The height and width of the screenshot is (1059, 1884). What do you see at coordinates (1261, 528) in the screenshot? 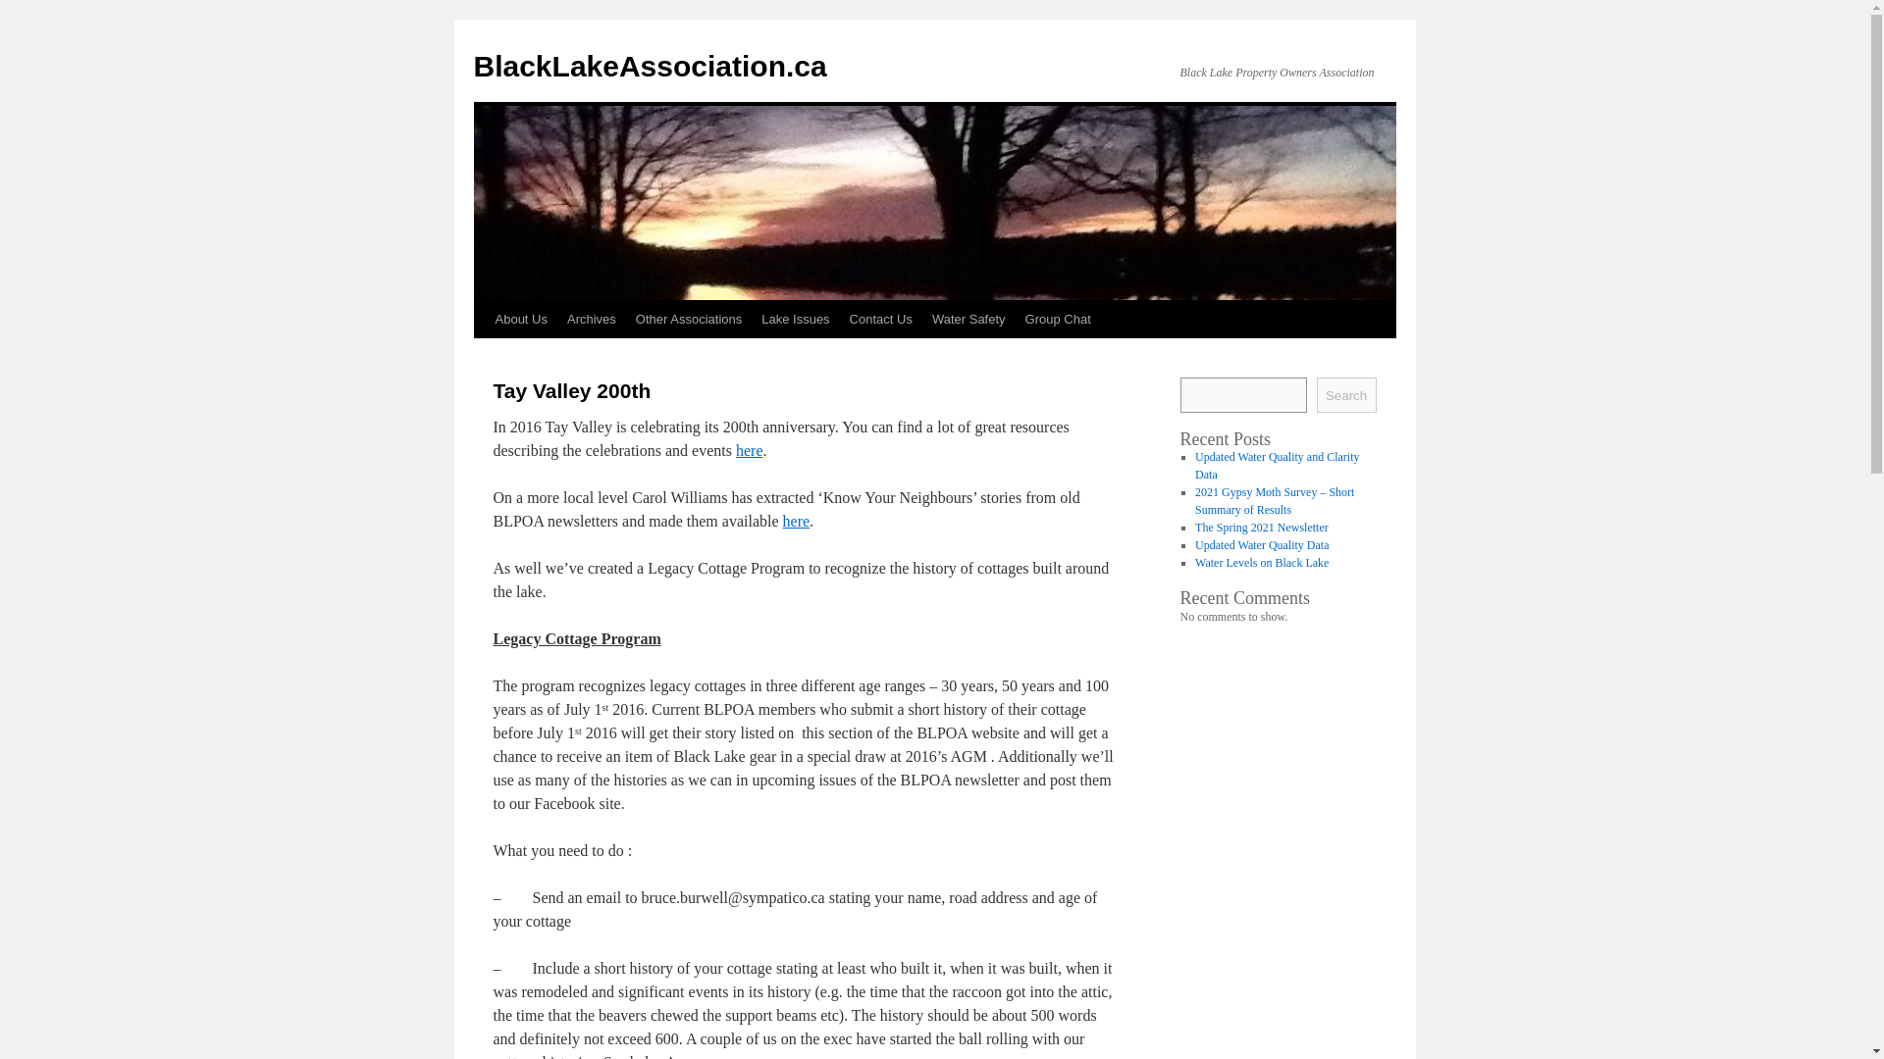
I see `The Spring 2021 Newsletter` at bounding box center [1261, 528].